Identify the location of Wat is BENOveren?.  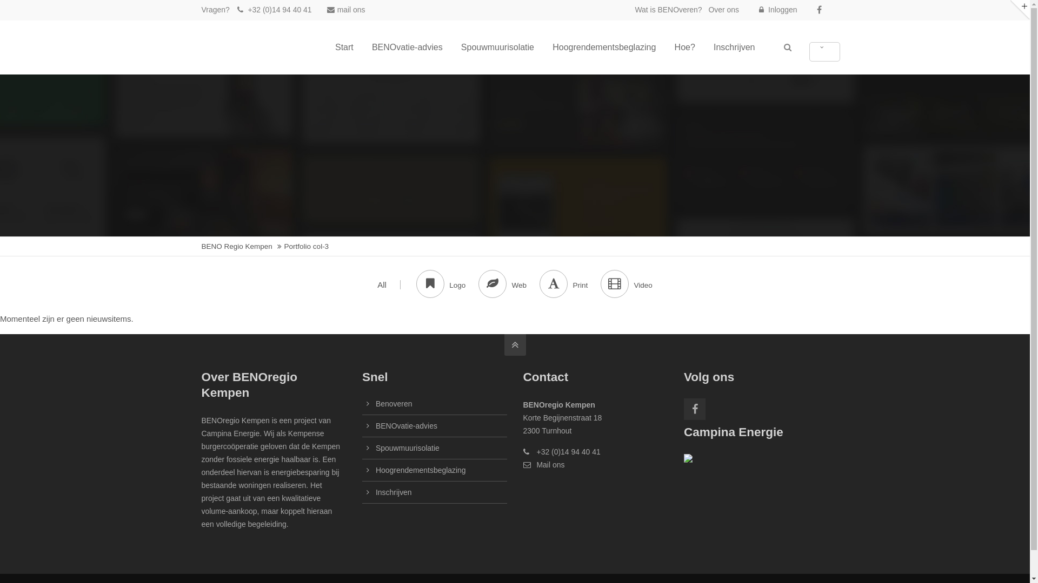
(668, 10).